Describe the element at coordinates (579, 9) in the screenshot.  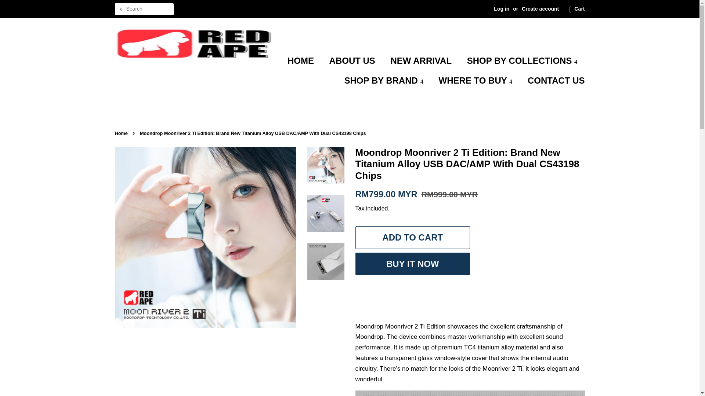
I see `Cart` at that location.